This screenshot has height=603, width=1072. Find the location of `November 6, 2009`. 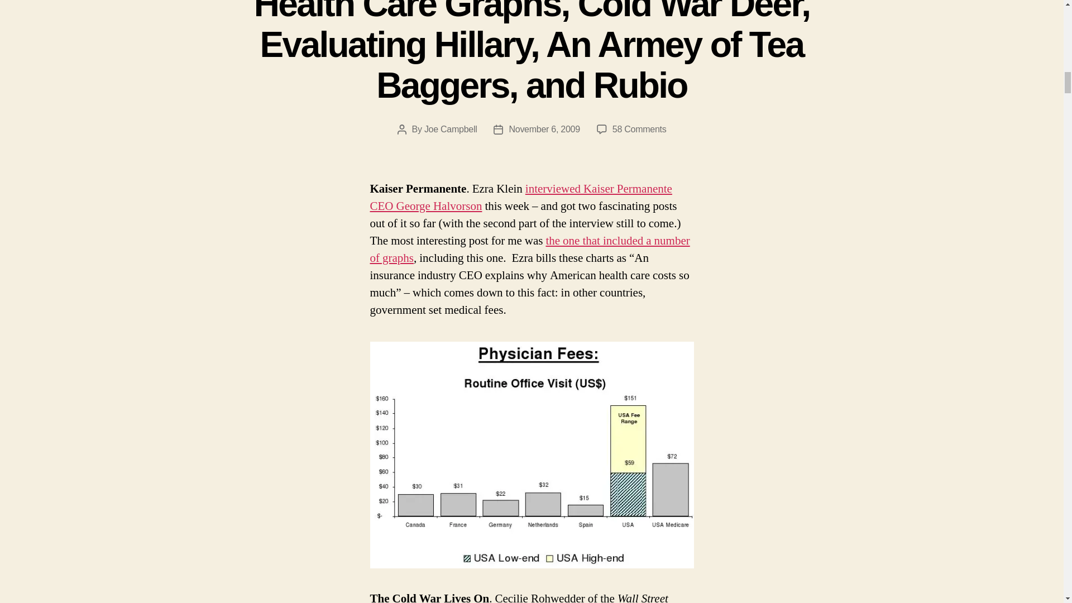

November 6, 2009 is located at coordinates (544, 128).